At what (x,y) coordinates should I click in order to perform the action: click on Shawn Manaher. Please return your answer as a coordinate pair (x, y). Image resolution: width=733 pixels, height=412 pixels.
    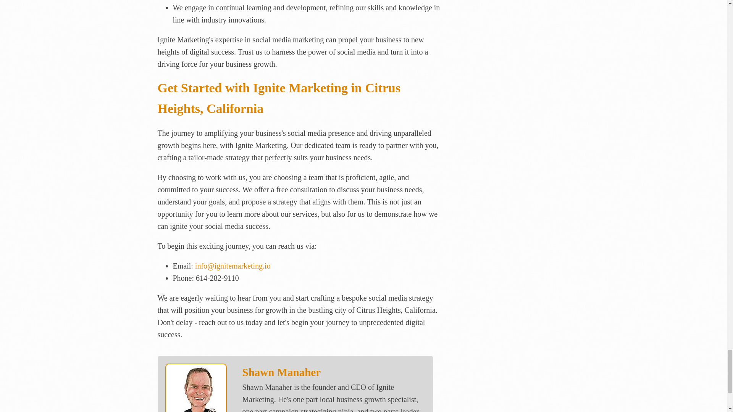
    Looking at the image, I should click on (282, 372).